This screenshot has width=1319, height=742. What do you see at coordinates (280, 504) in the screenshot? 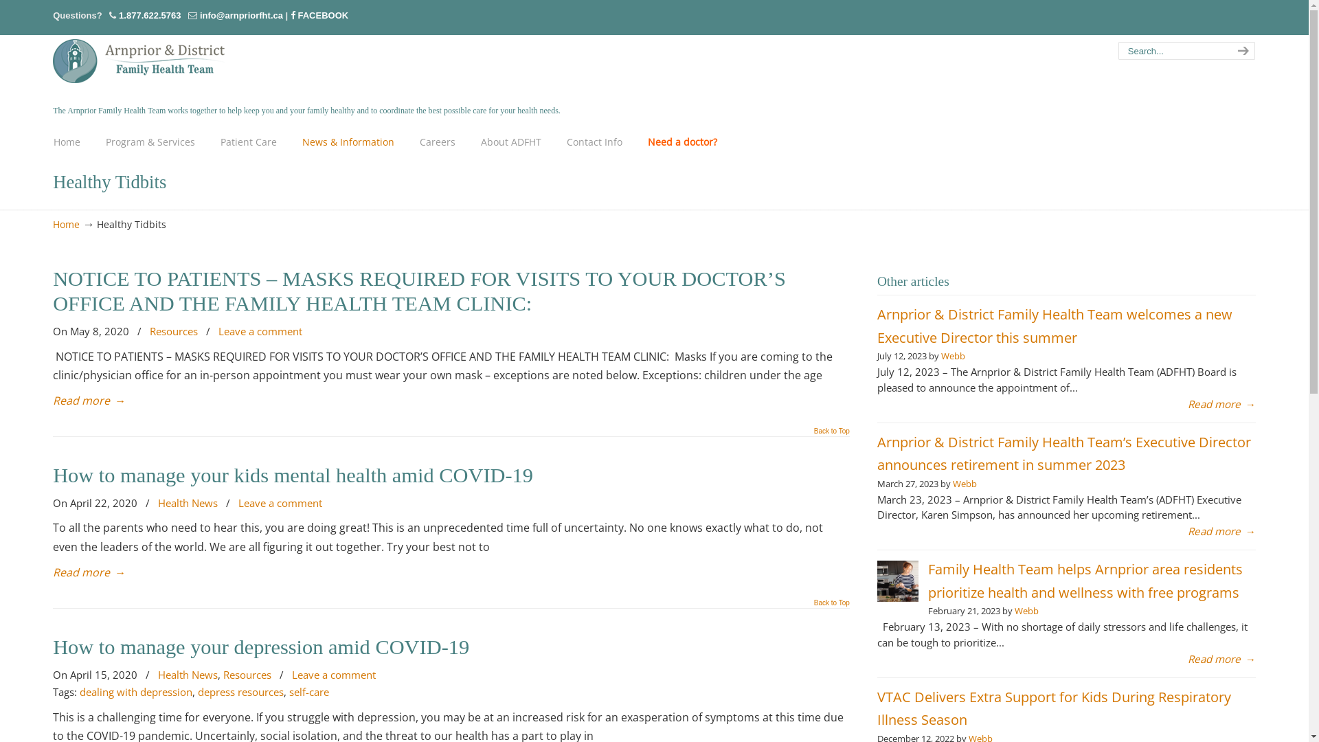
I see `Leave a comment` at bounding box center [280, 504].